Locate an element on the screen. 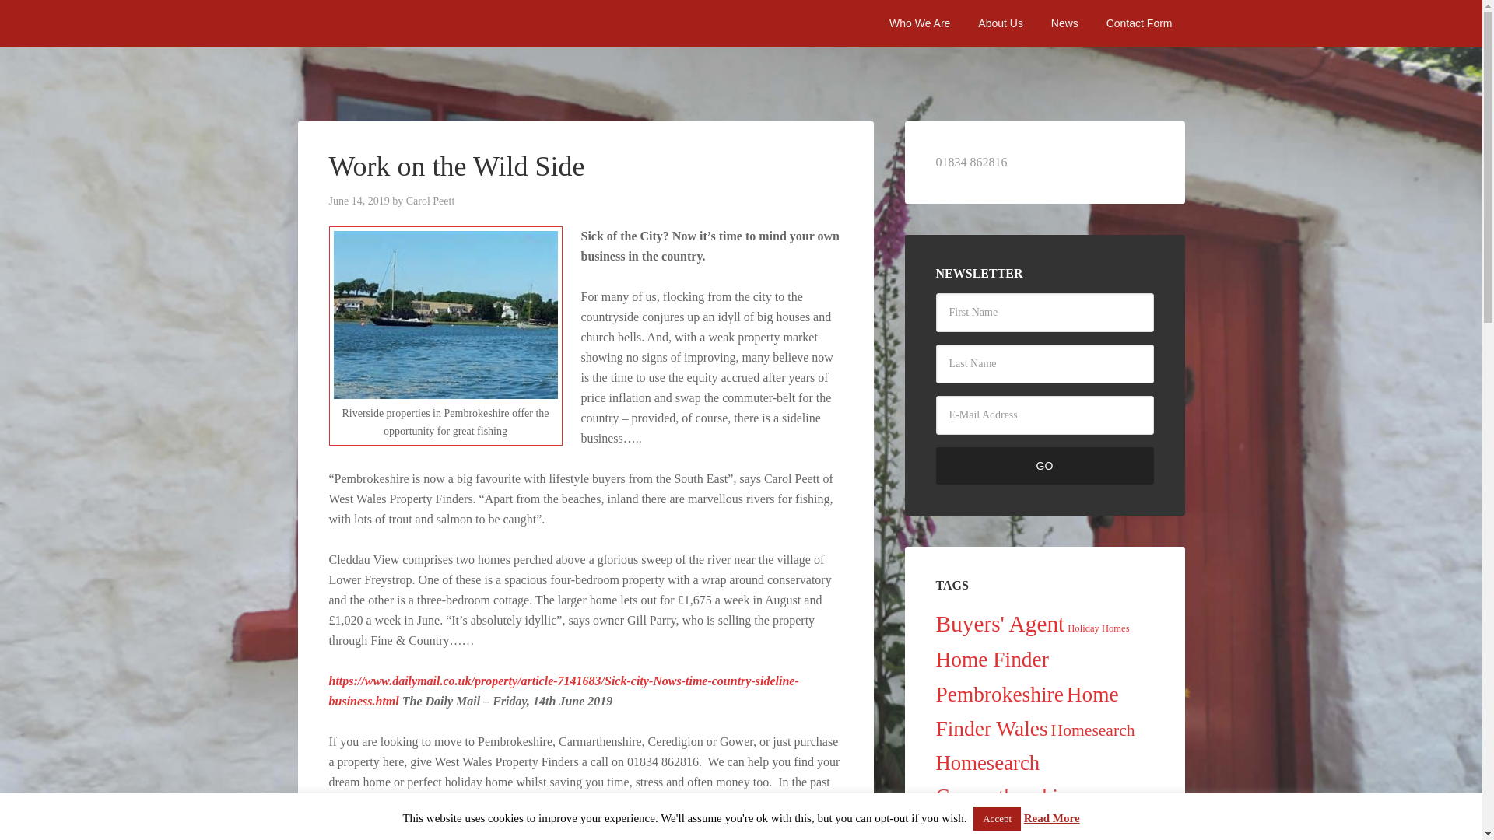 The height and width of the screenshot is (840, 1494). WEST WALES PROPERTY FINDERS is located at coordinates (414, 23).